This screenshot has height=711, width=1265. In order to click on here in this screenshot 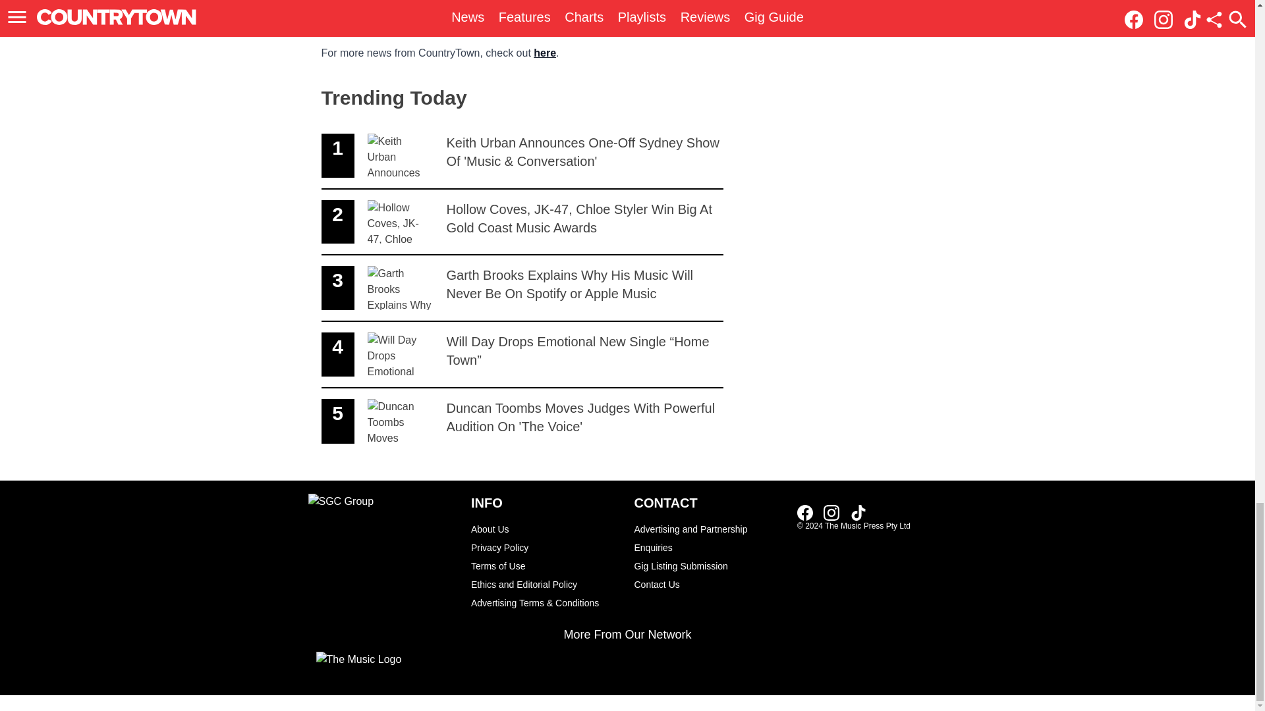, I will do `click(545, 53)`.